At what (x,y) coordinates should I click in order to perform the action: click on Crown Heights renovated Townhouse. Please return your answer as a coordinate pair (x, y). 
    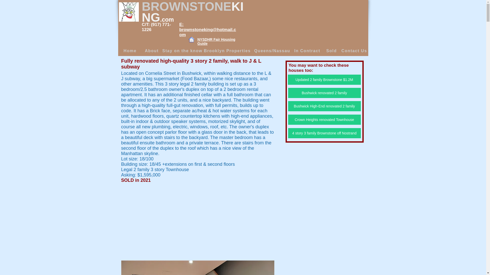
    Looking at the image, I should click on (324, 120).